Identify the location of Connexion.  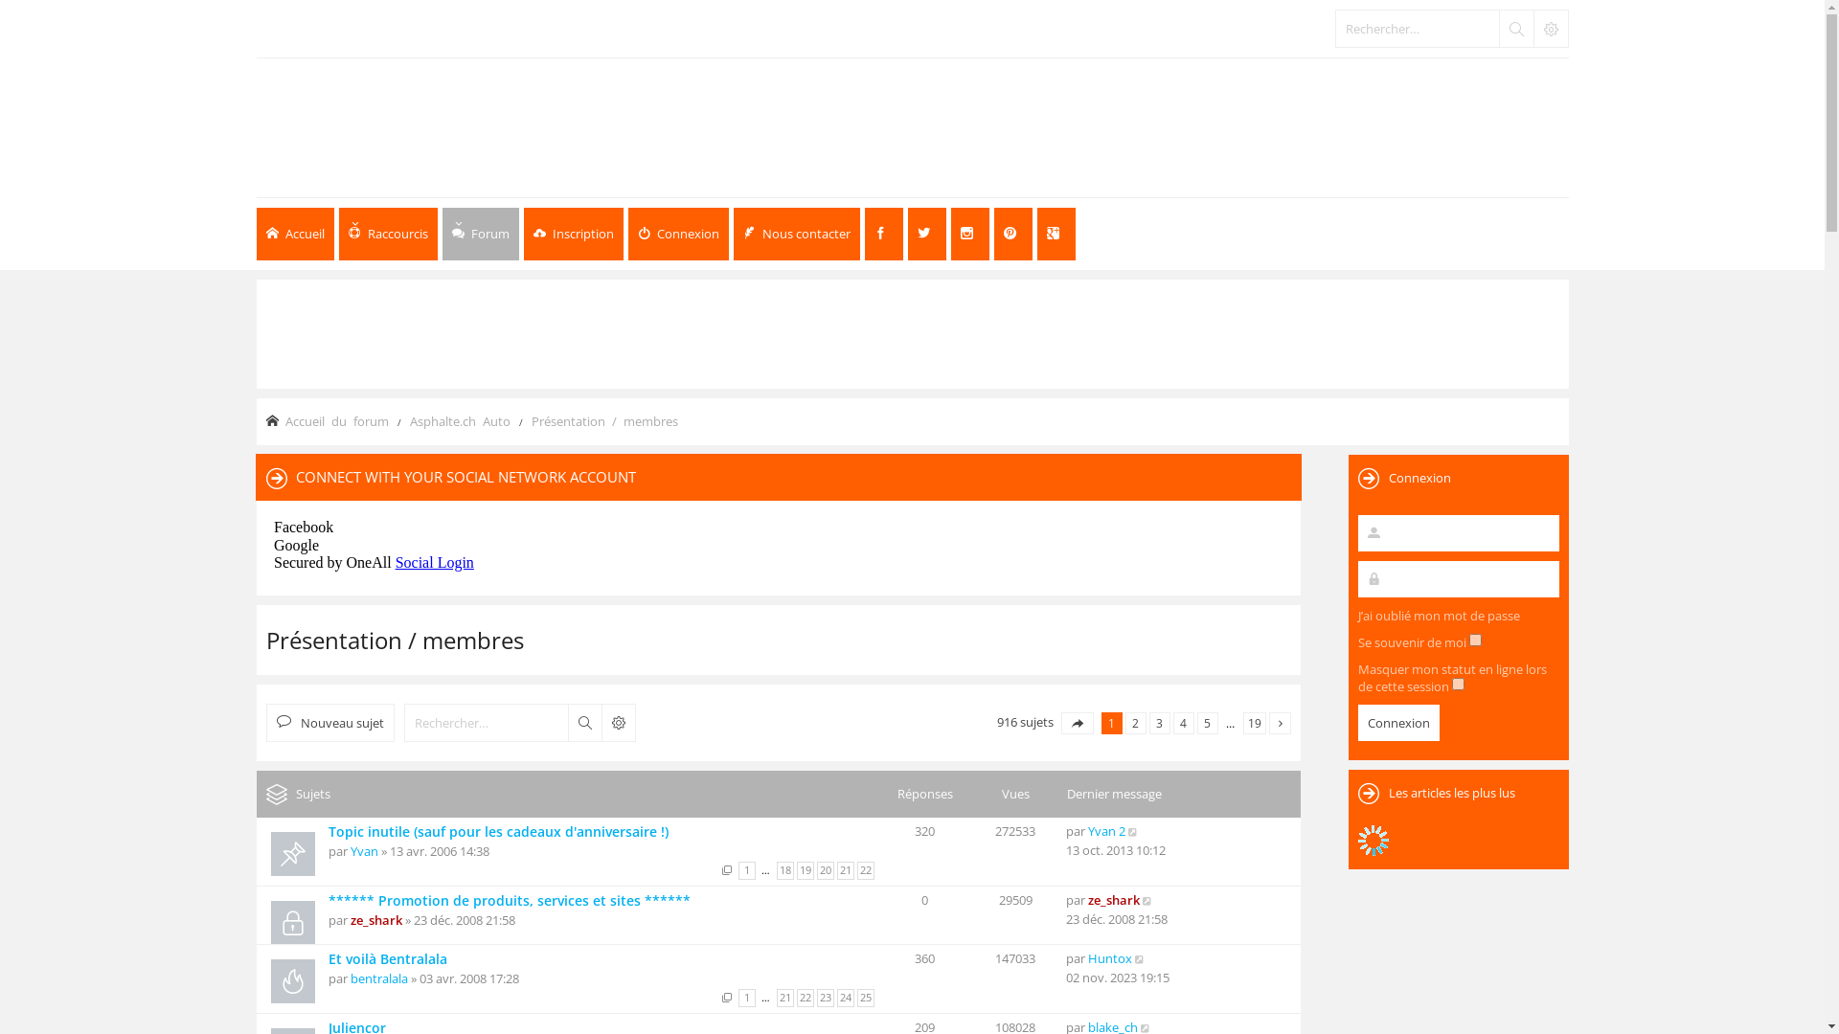
(678, 234).